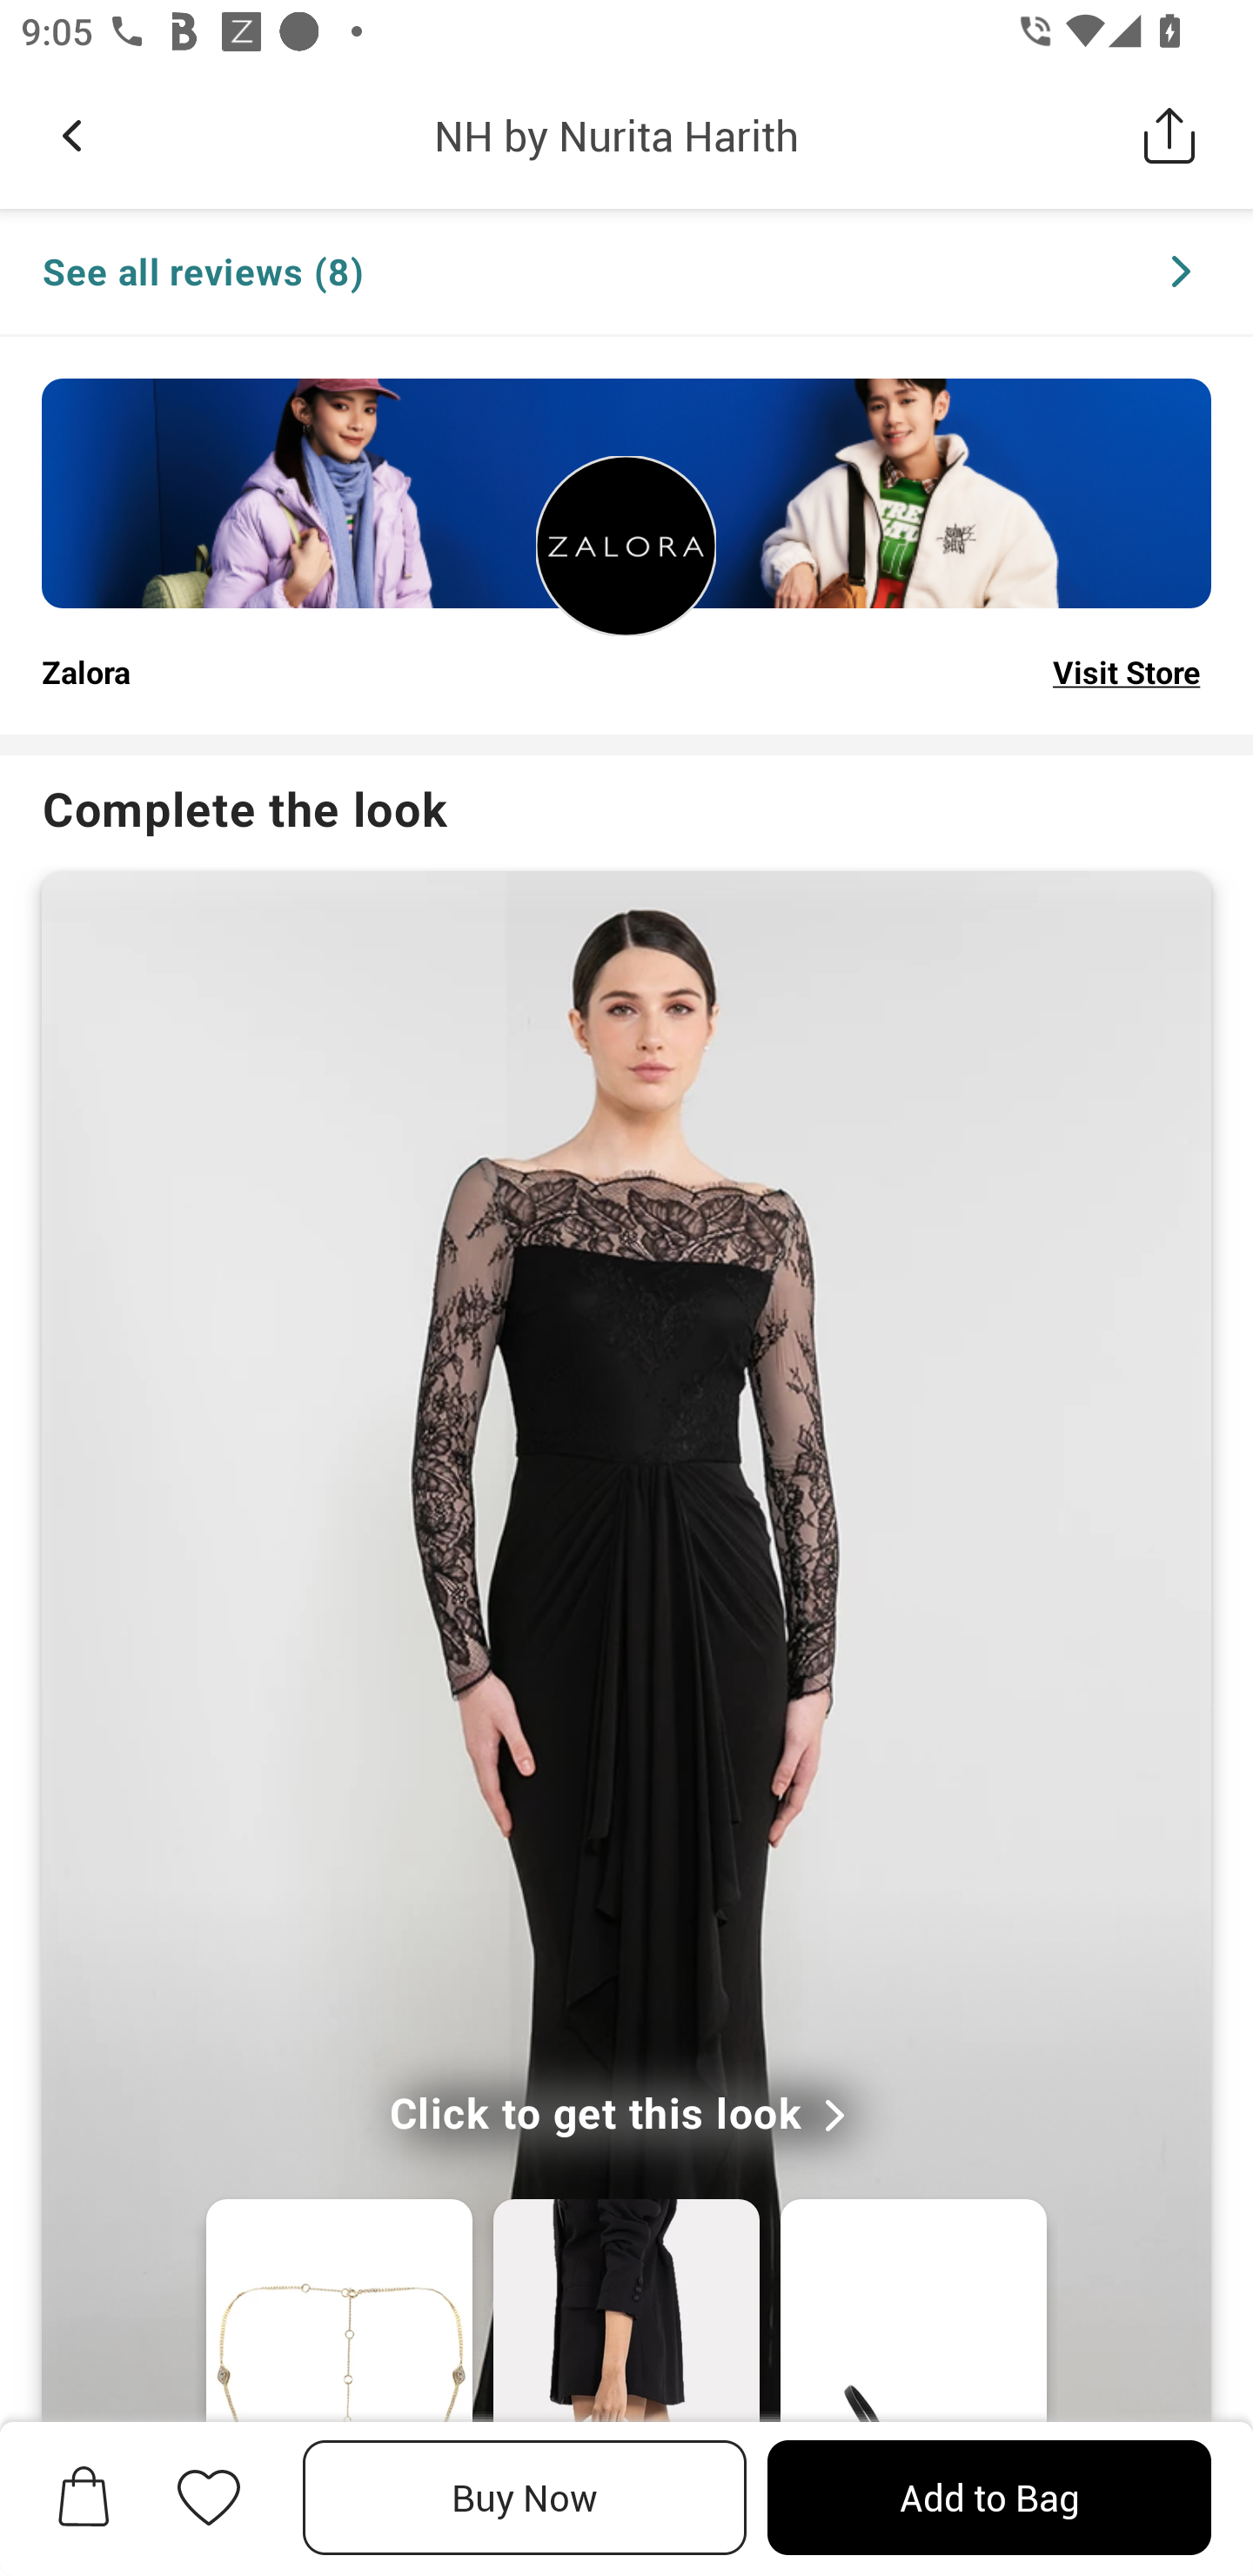 Image resolution: width=1253 pixels, height=2576 pixels. Describe the element at coordinates (626, 546) in the screenshot. I see `content description` at that location.